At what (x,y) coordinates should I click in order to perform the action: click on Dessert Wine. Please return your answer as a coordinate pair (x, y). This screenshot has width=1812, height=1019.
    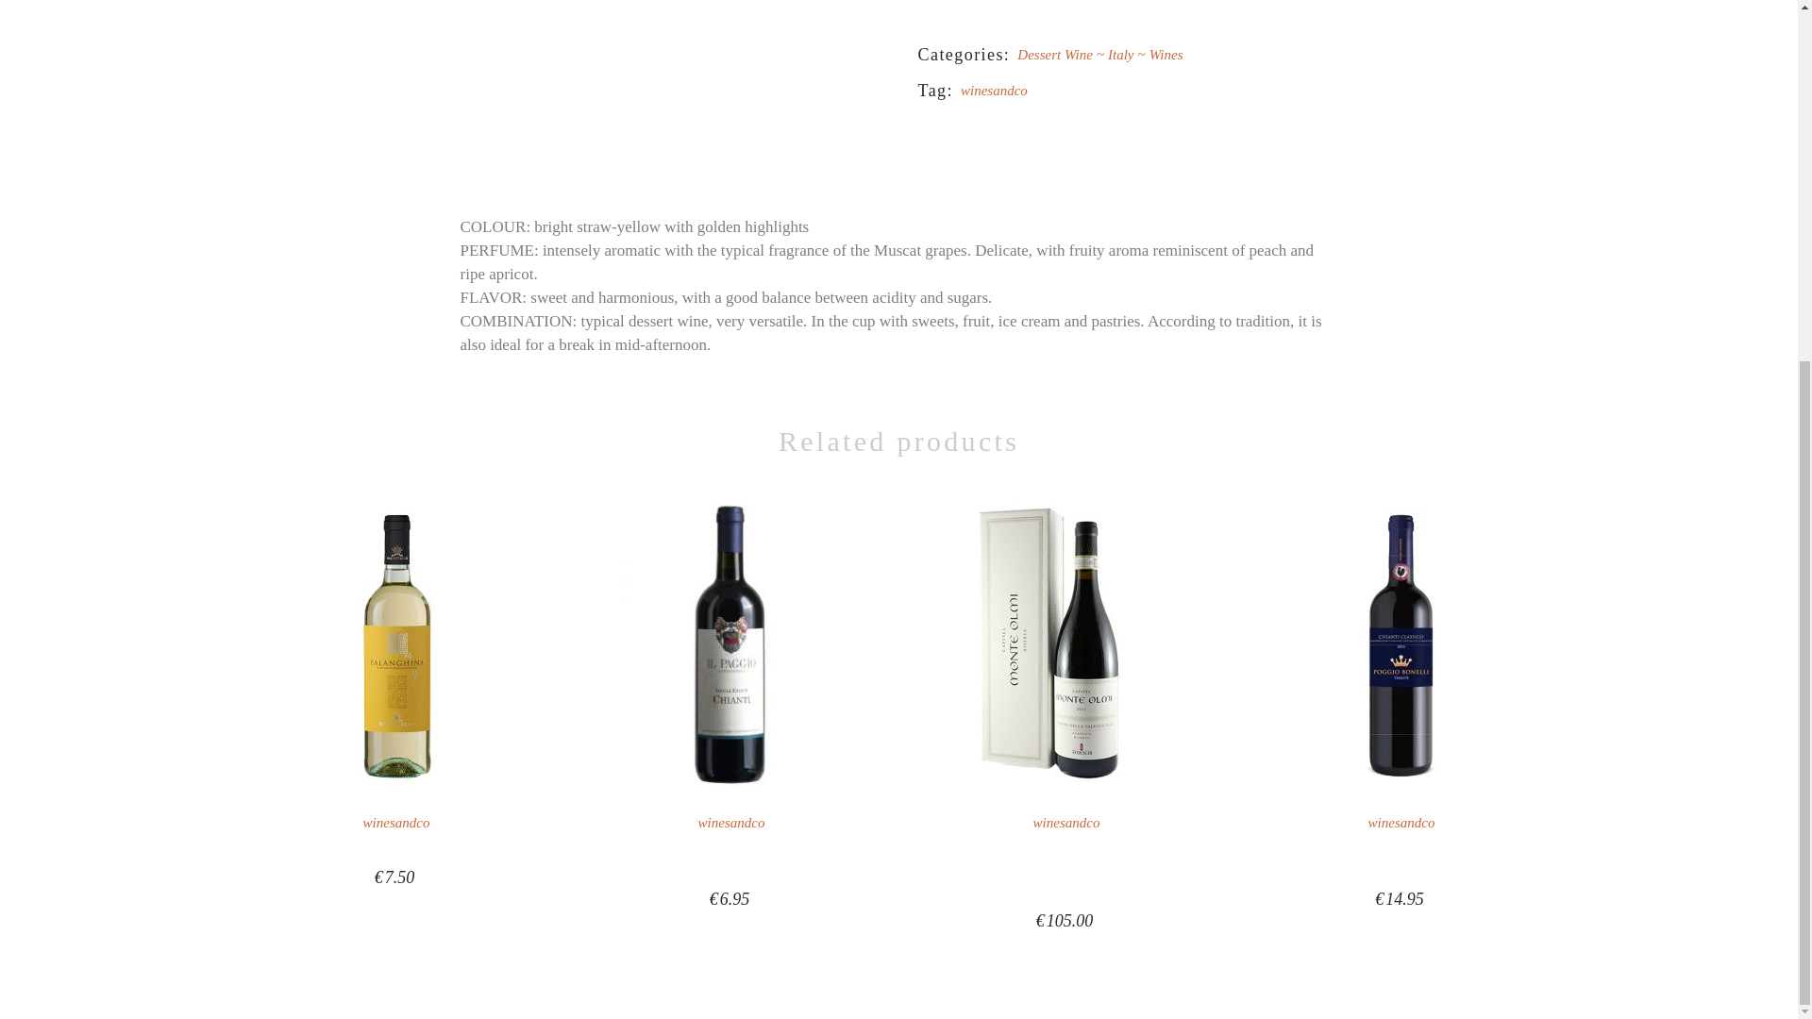
    Looking at the image, I should click on (1062, 54).